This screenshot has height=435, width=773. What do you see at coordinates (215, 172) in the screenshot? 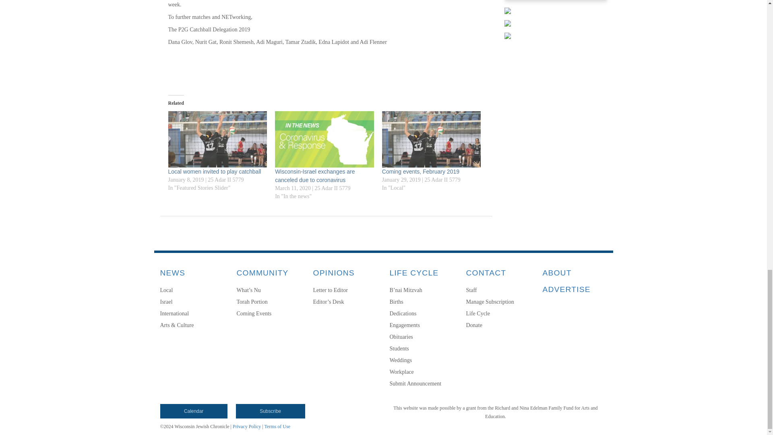
I see `Local women invited to play catchball` at bounding box center [215, 172].